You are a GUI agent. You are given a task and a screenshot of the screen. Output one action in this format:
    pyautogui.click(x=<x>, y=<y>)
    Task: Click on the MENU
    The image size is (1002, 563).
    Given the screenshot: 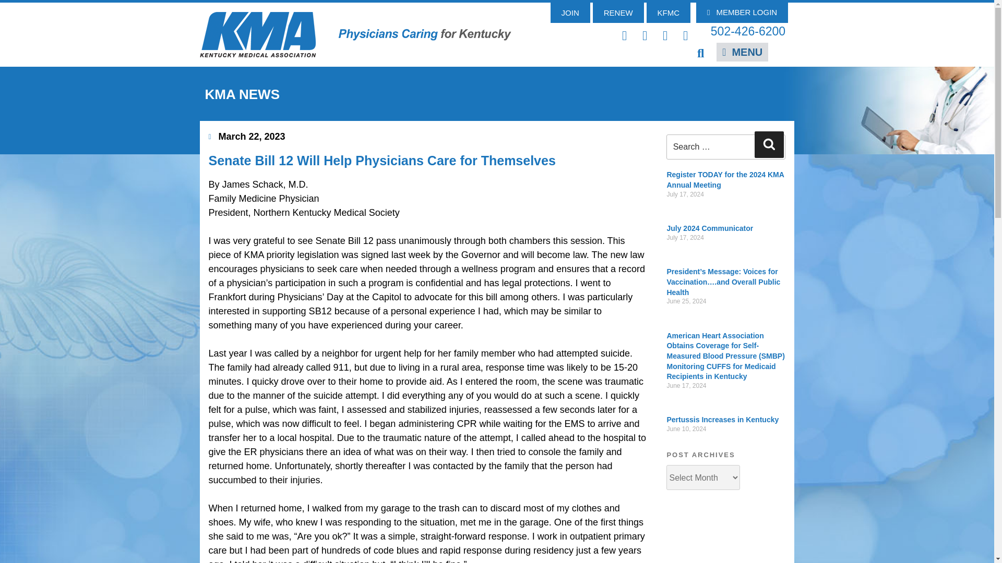 What is the action you would take?
    pyautogui.click(x=742, y=52)
    